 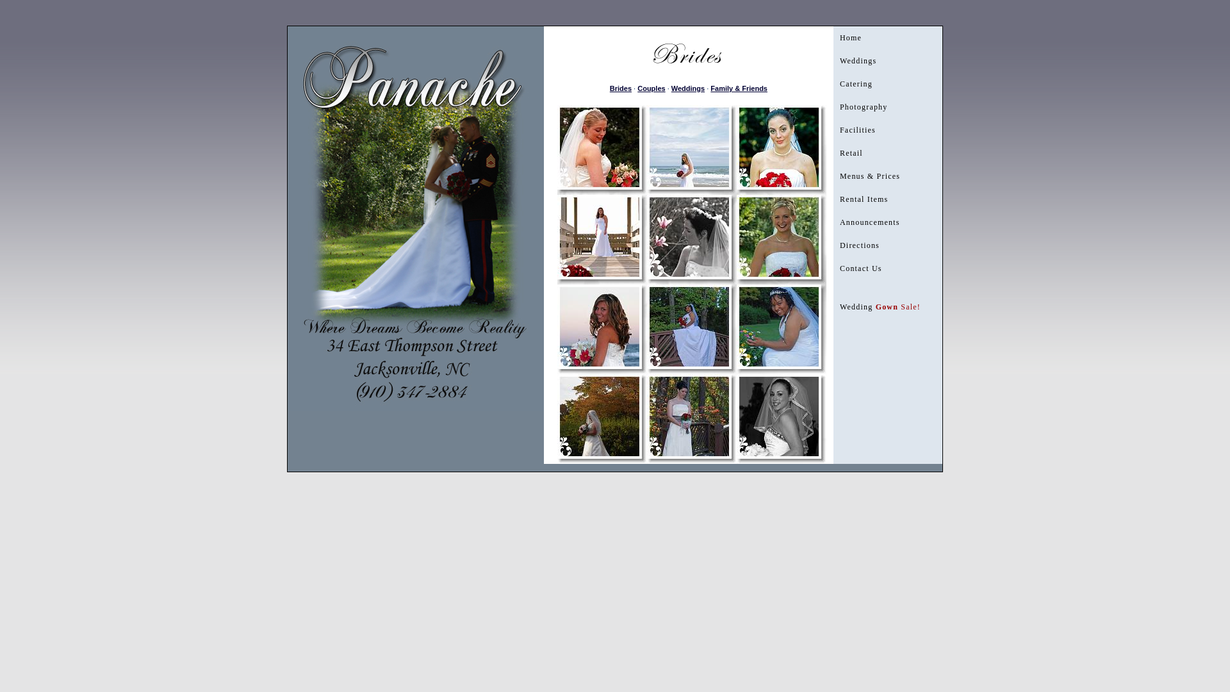 I want to click on Facilities, so click(x=888, y=130).